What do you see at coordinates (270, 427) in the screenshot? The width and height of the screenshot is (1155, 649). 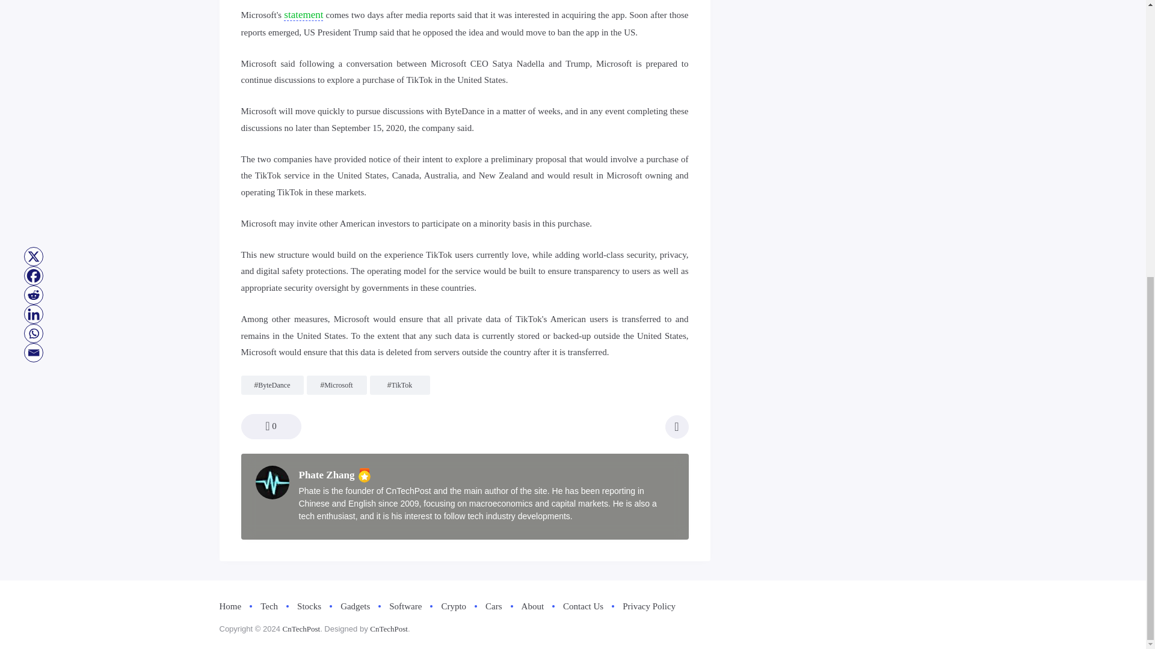 I see `0` at bounding box center [270, 427].